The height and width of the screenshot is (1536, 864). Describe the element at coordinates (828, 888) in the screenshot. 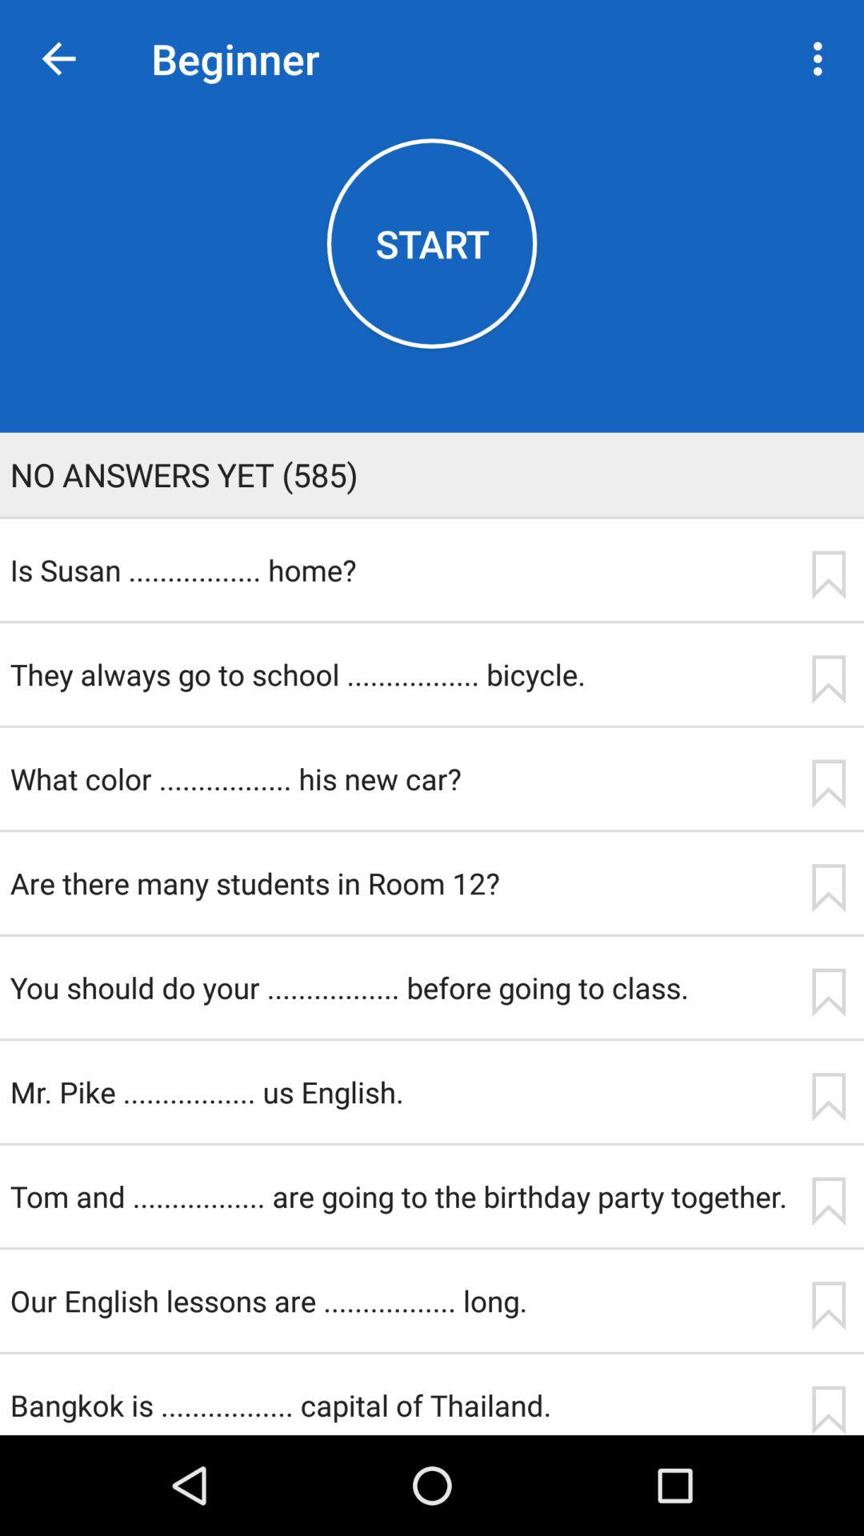

I see `turn off icon next to the are there many` at that location.